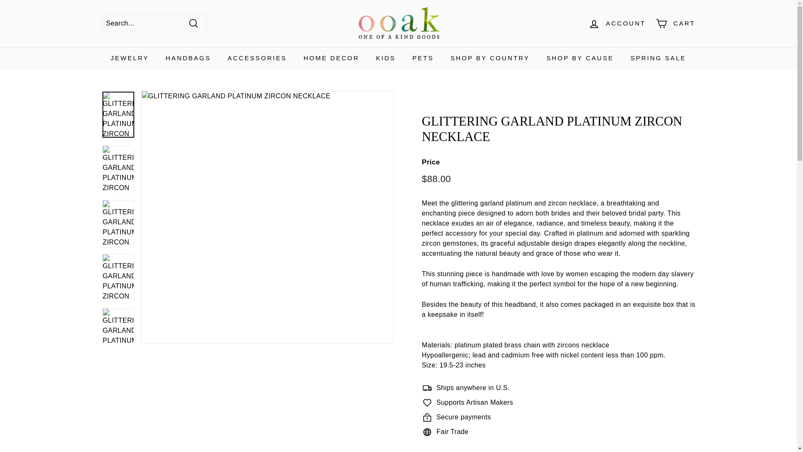 The width and height of the screenshot is (803, 452). Describe the element at coordinates (617, 23) in the screenshot. I see `ACCOUNT` at that location.